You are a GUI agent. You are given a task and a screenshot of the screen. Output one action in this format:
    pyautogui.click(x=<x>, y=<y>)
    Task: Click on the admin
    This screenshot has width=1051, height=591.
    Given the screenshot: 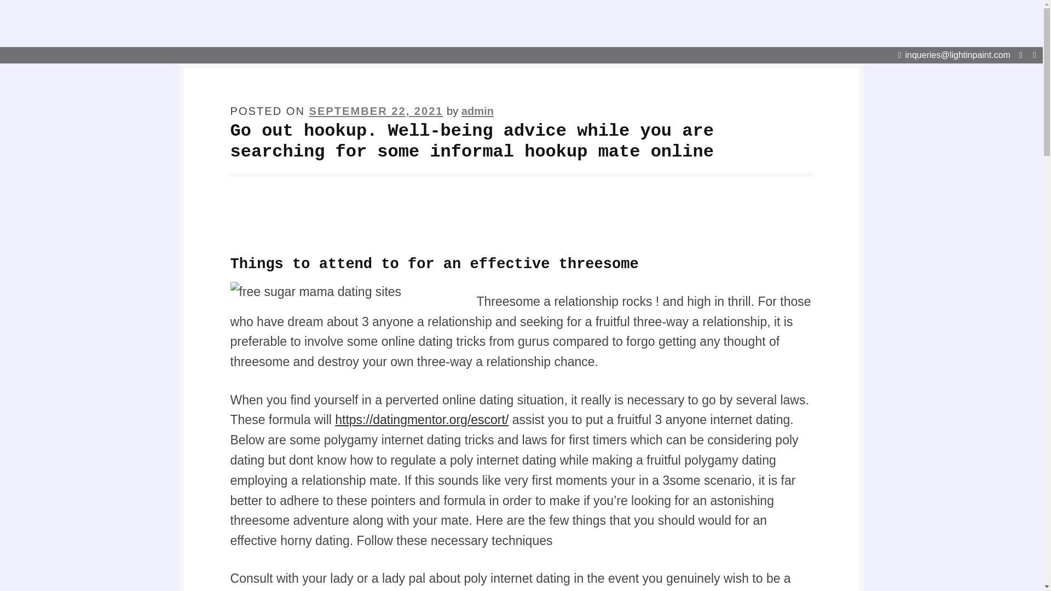 What is the action you would take?
    pyautogui.click(x=477, y=111)
    